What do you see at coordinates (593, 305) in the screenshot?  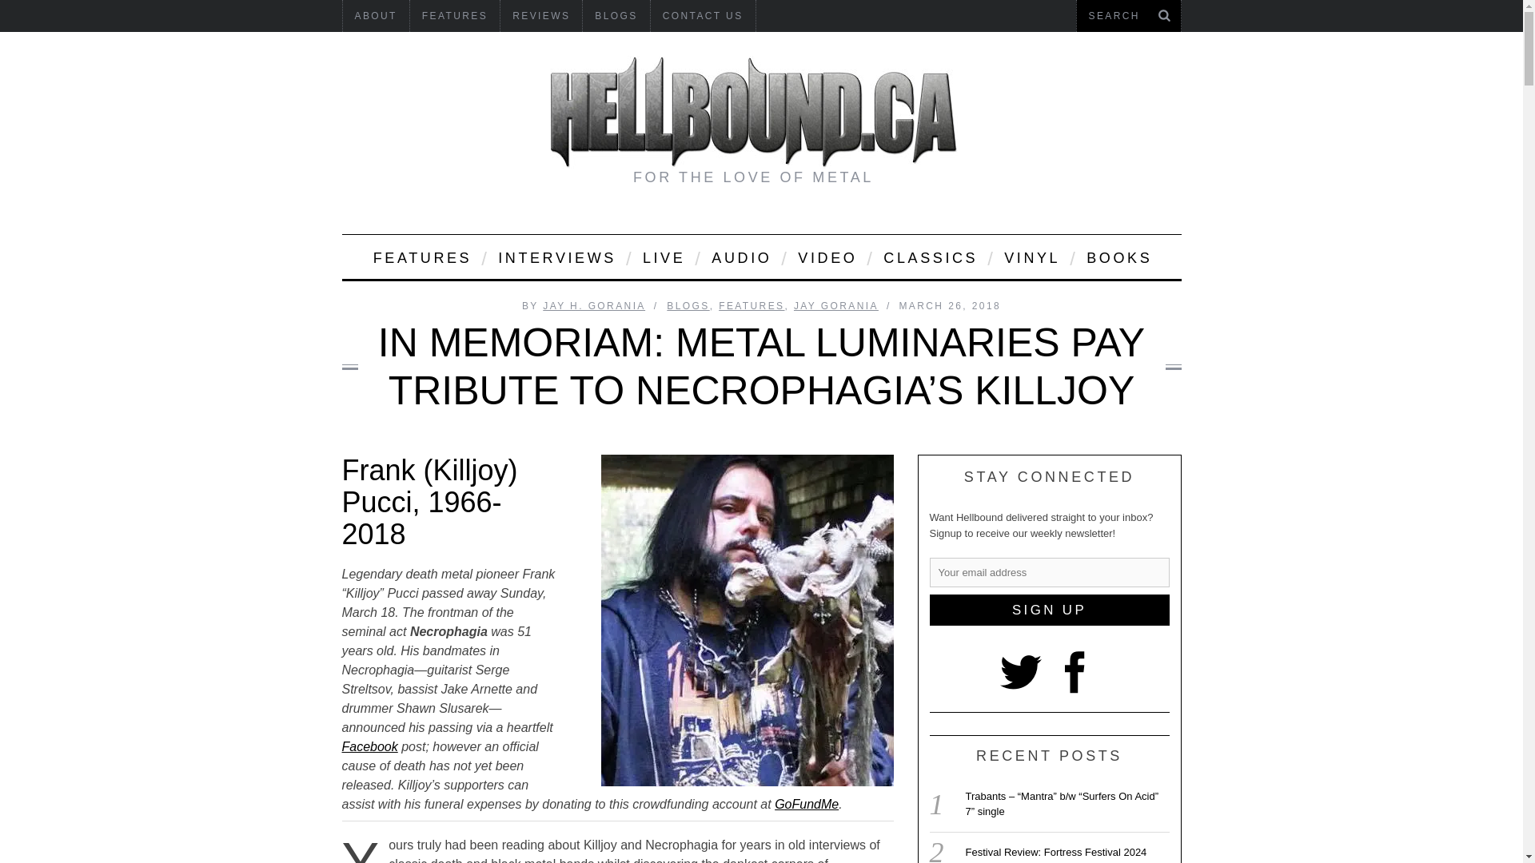 I see `Posts by Jay H. Gorania` at bounding box center [593, 305].